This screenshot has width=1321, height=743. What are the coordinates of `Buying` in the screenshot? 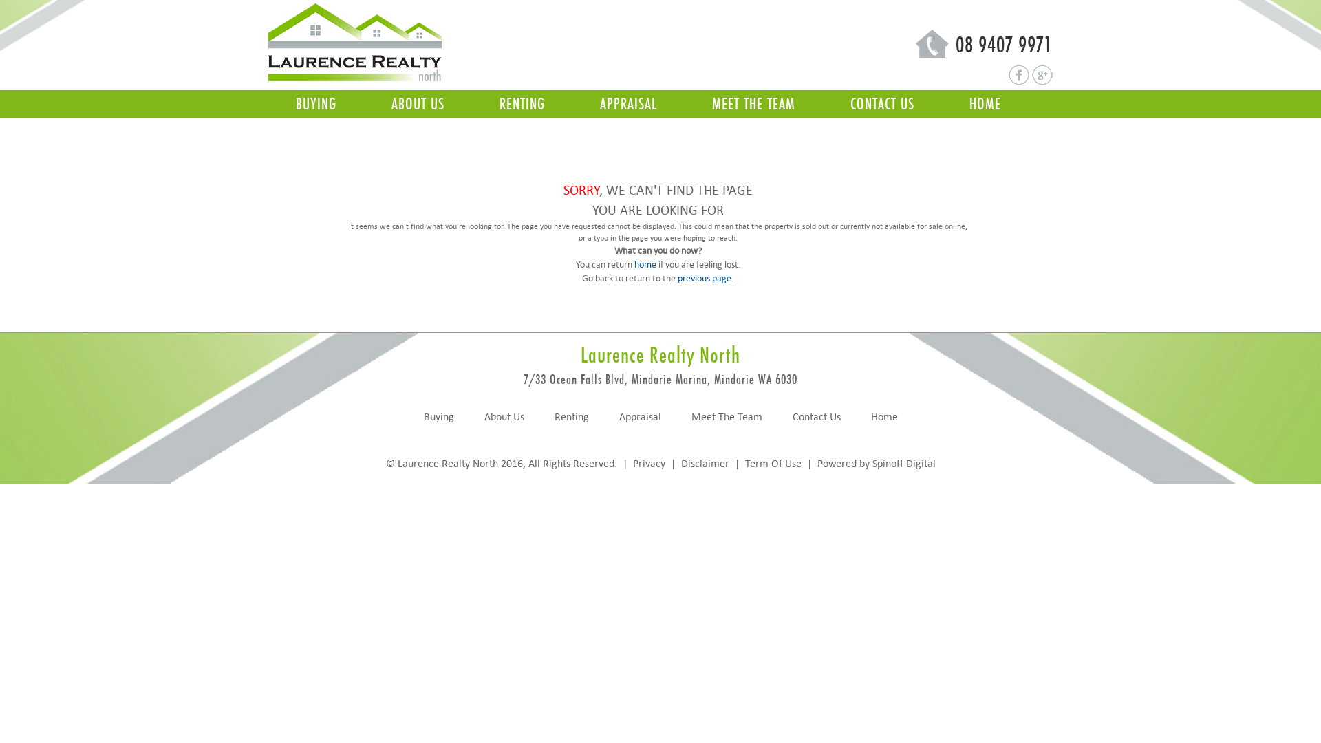 It's located at (439, 417).